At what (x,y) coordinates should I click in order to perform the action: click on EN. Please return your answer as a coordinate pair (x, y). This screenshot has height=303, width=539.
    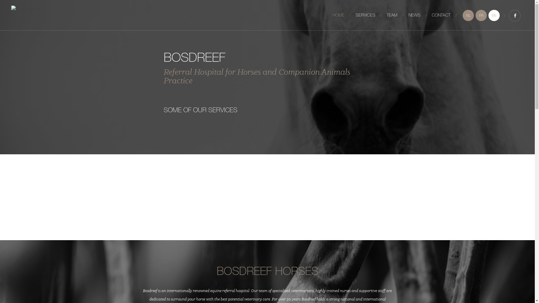
    Looking at the image, I should click on (494, 15).